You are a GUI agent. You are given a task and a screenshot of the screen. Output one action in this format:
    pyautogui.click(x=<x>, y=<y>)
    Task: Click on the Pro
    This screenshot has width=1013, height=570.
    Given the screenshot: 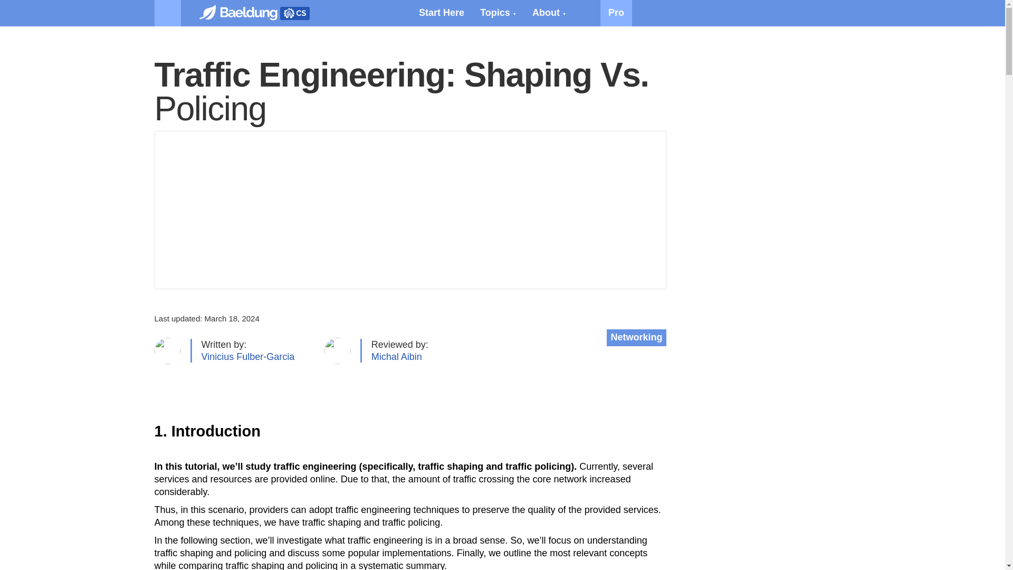 What is the action you would take?
    pyautogui.click(x=616, y=13)
    